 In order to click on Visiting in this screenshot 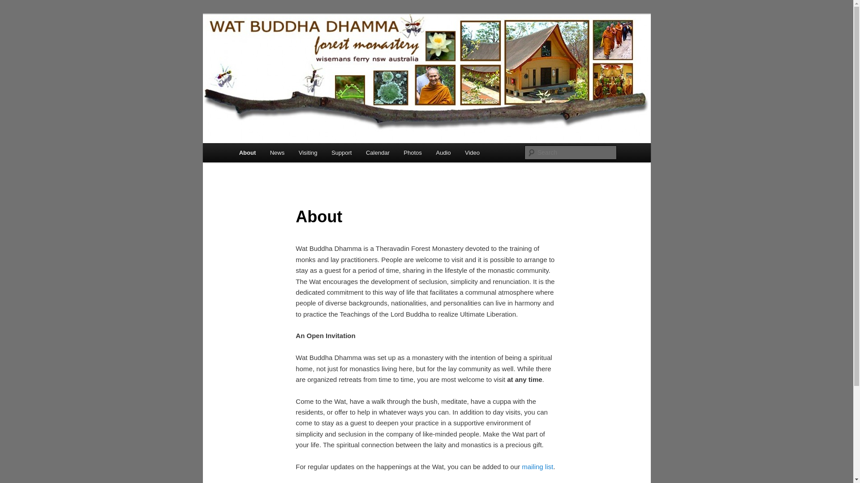, I will do `click(308, 153)`.